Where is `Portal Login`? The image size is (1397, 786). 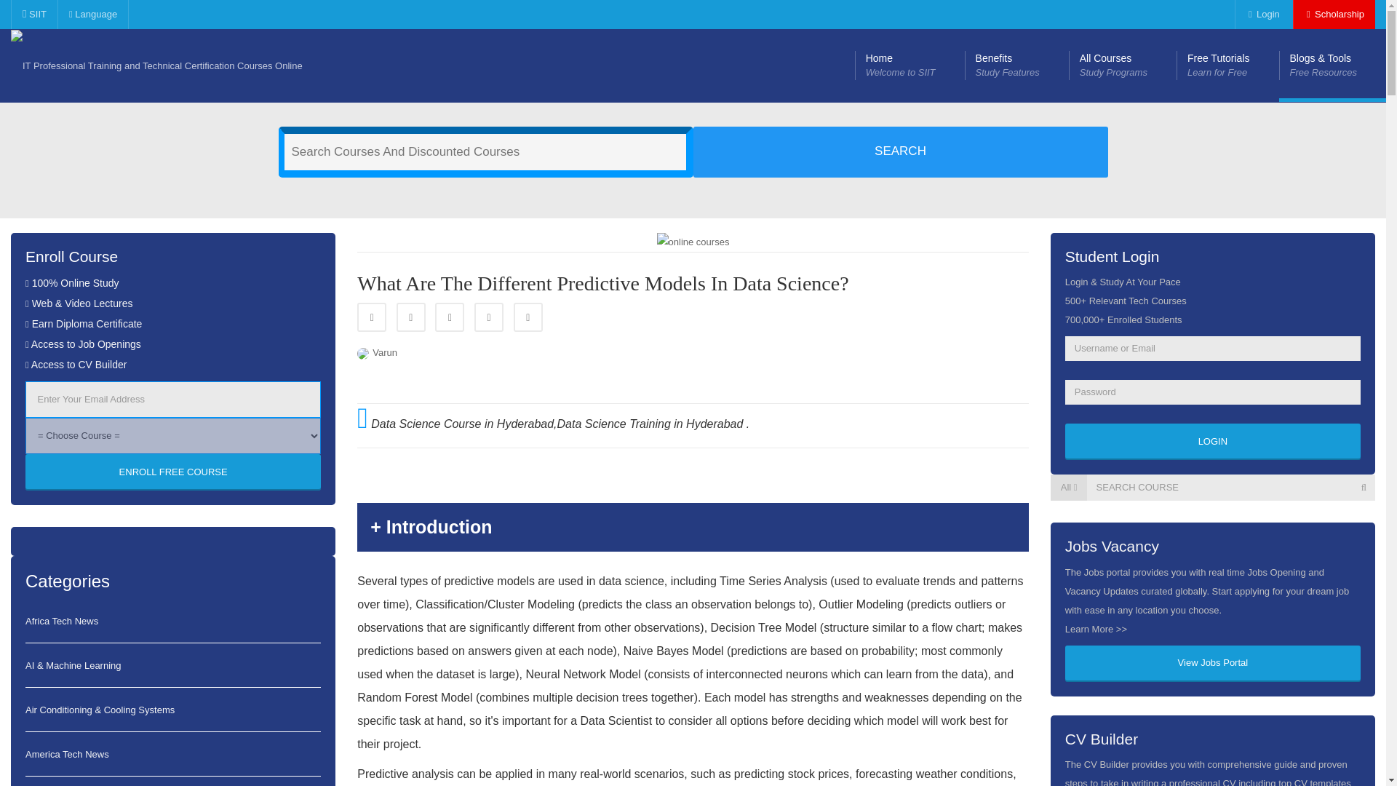 Portal Login is located at coordinates (1212, 664).